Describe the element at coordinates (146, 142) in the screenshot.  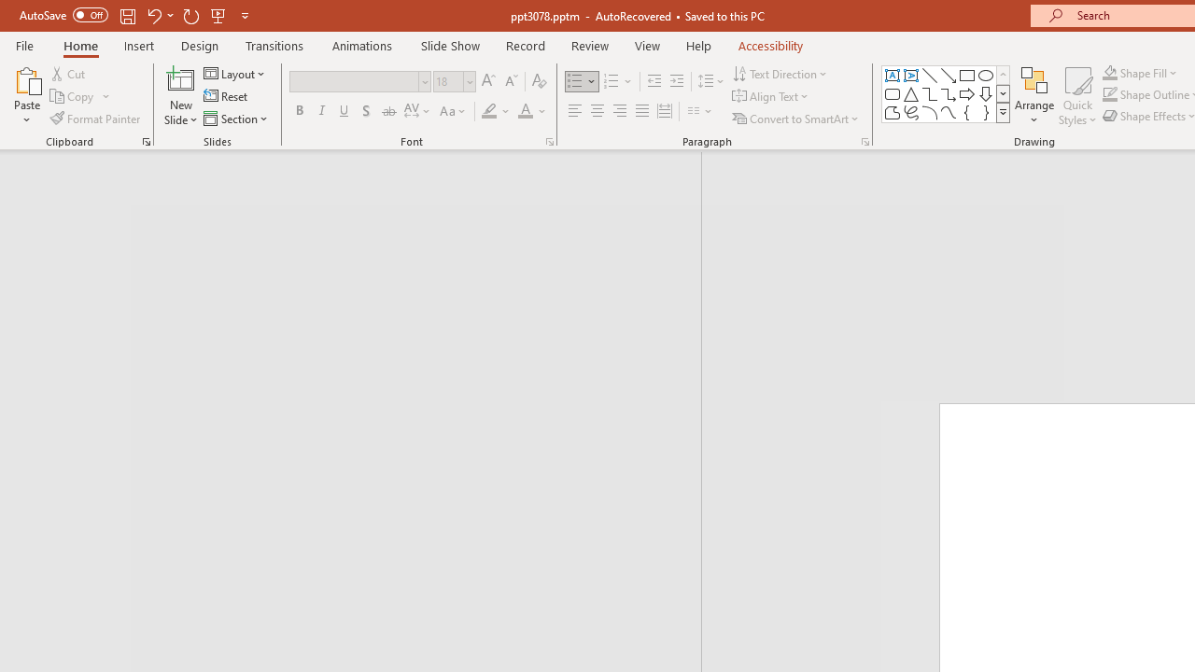
I see `Office Clipboard...` at that location.